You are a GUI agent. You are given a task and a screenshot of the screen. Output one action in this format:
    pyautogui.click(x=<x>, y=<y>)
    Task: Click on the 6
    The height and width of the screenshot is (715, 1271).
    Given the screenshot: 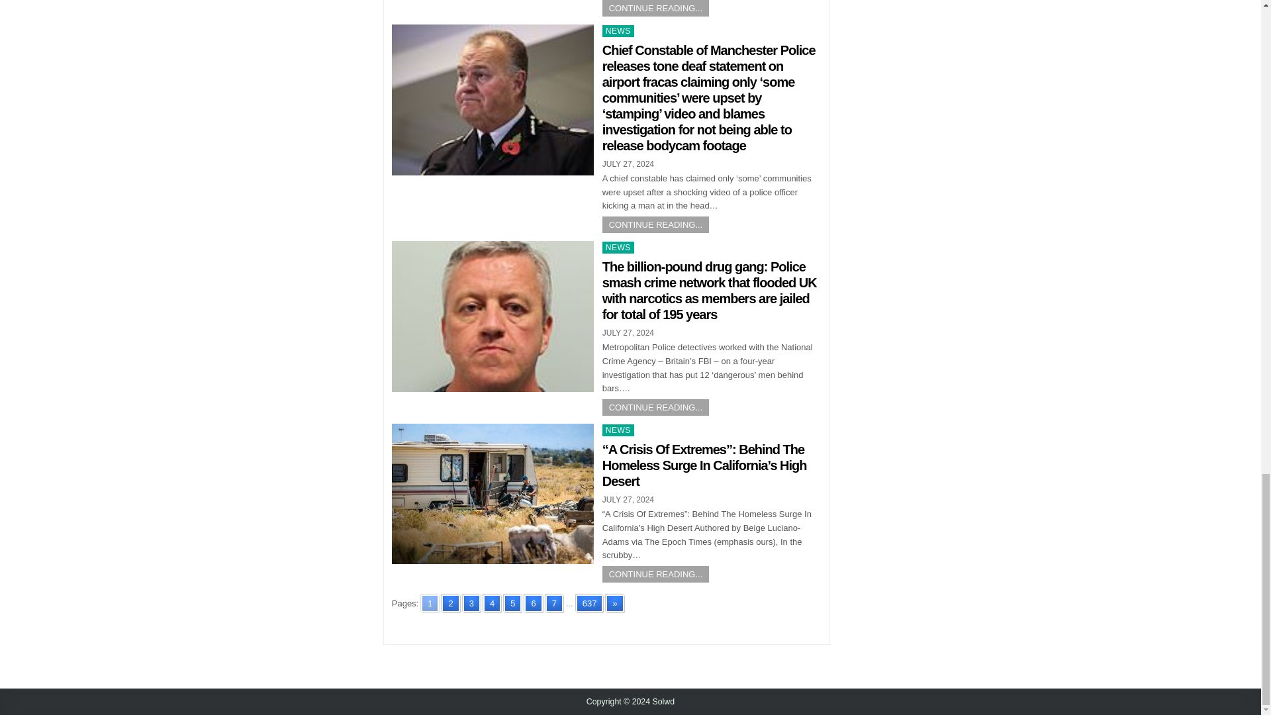 What is the action you would take?
    pyautogui.click(x=533, y=602)
    